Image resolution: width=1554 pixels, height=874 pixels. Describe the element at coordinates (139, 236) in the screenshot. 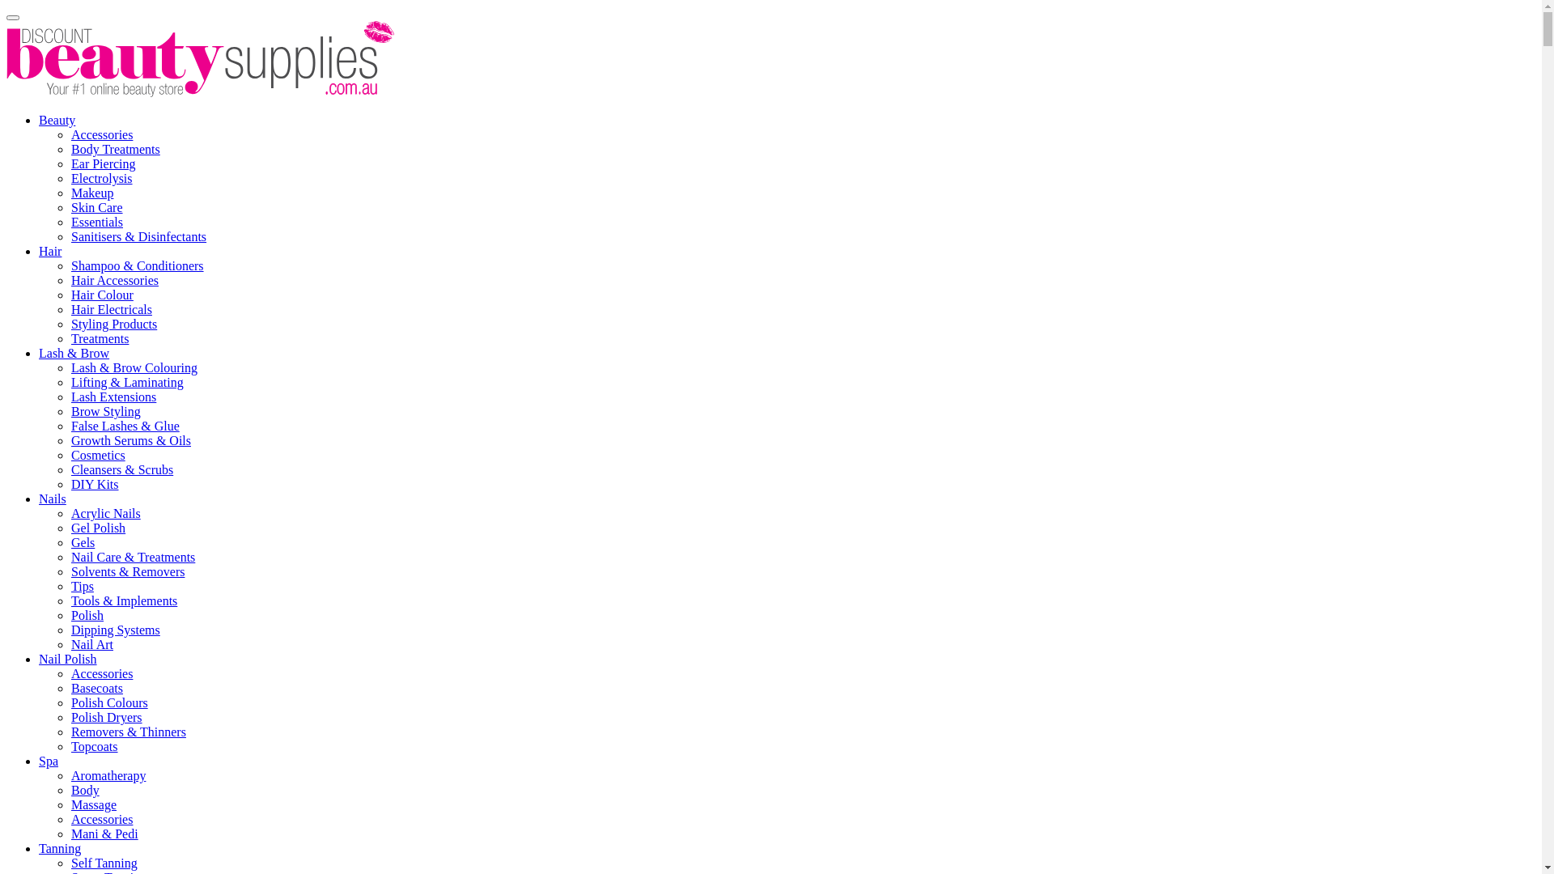

I see `Sanitisers & Disinfectants` at that location.